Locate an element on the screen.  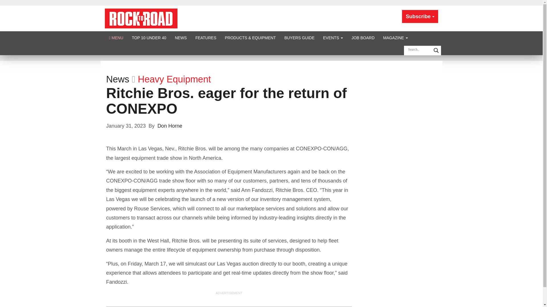
MENU is located at coordinates (116, 38).